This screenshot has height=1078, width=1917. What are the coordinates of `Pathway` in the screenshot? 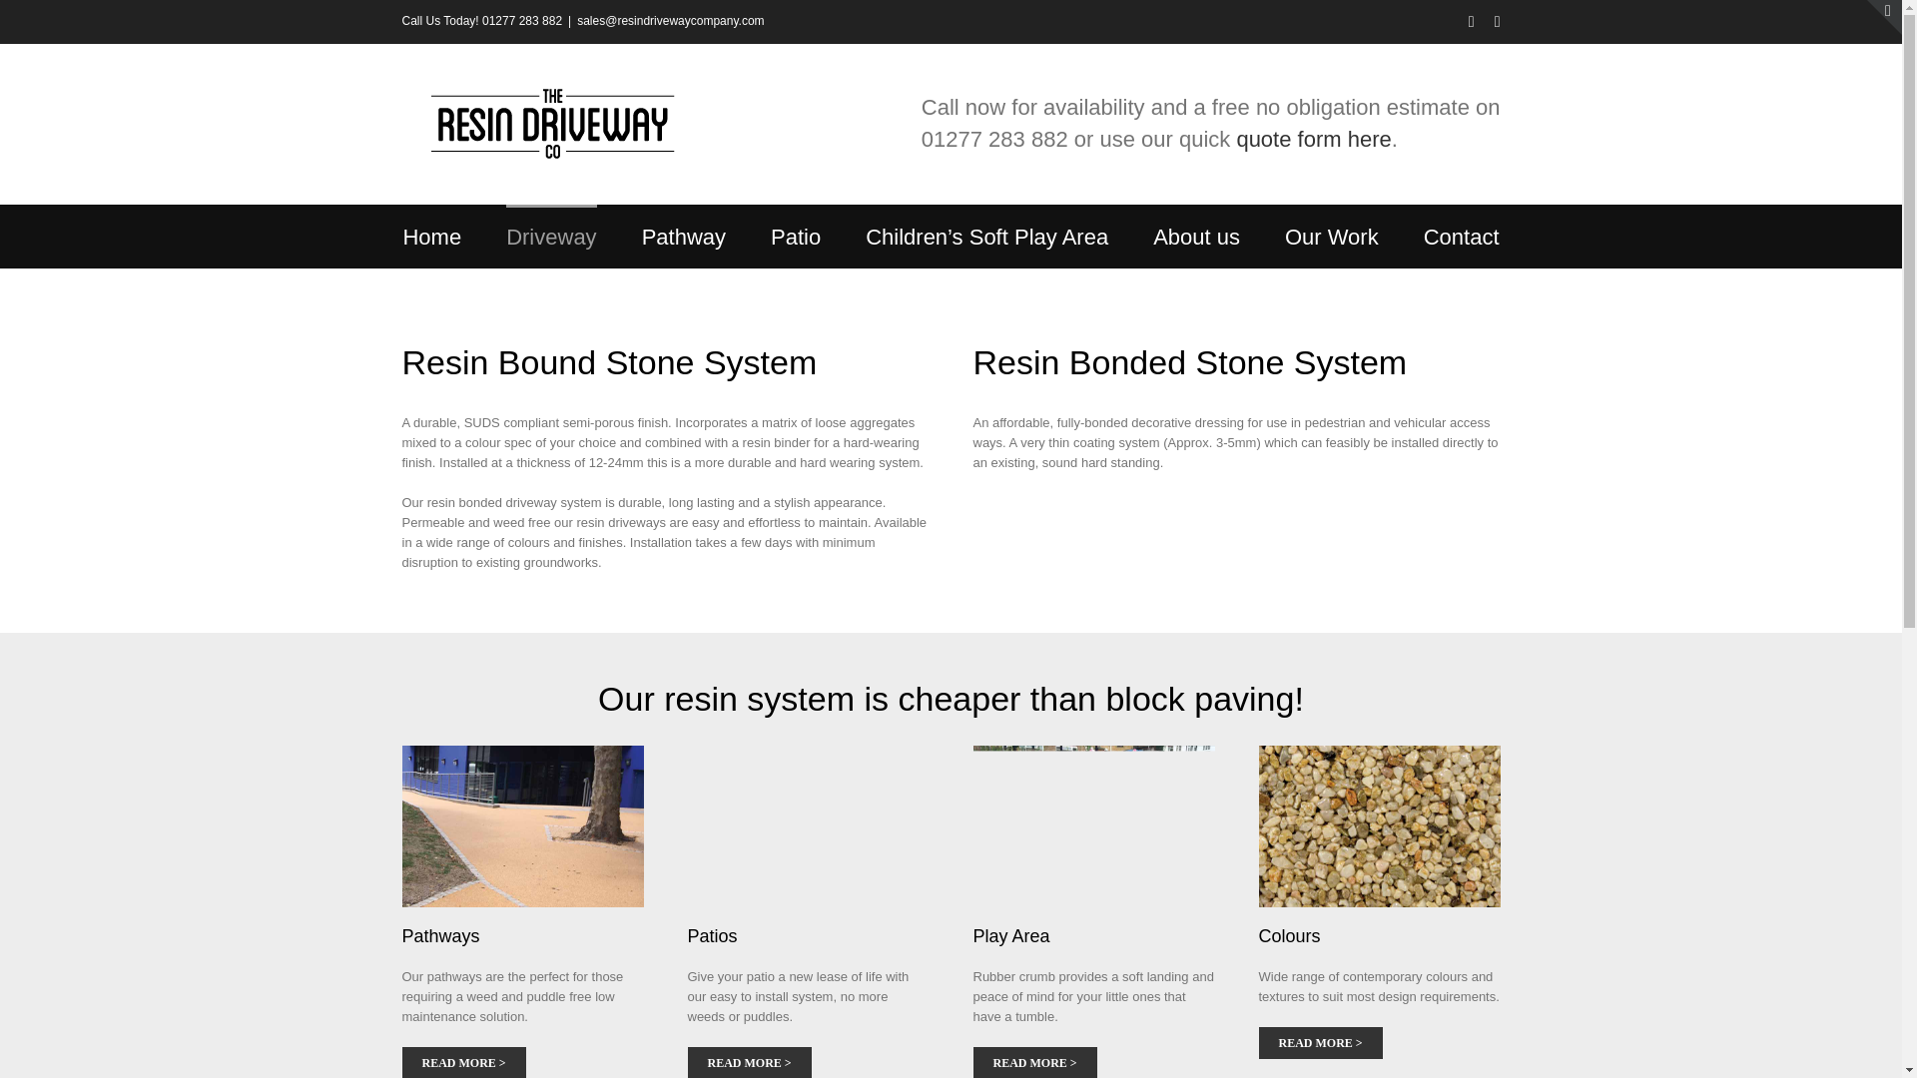 It's located at (684, 236).